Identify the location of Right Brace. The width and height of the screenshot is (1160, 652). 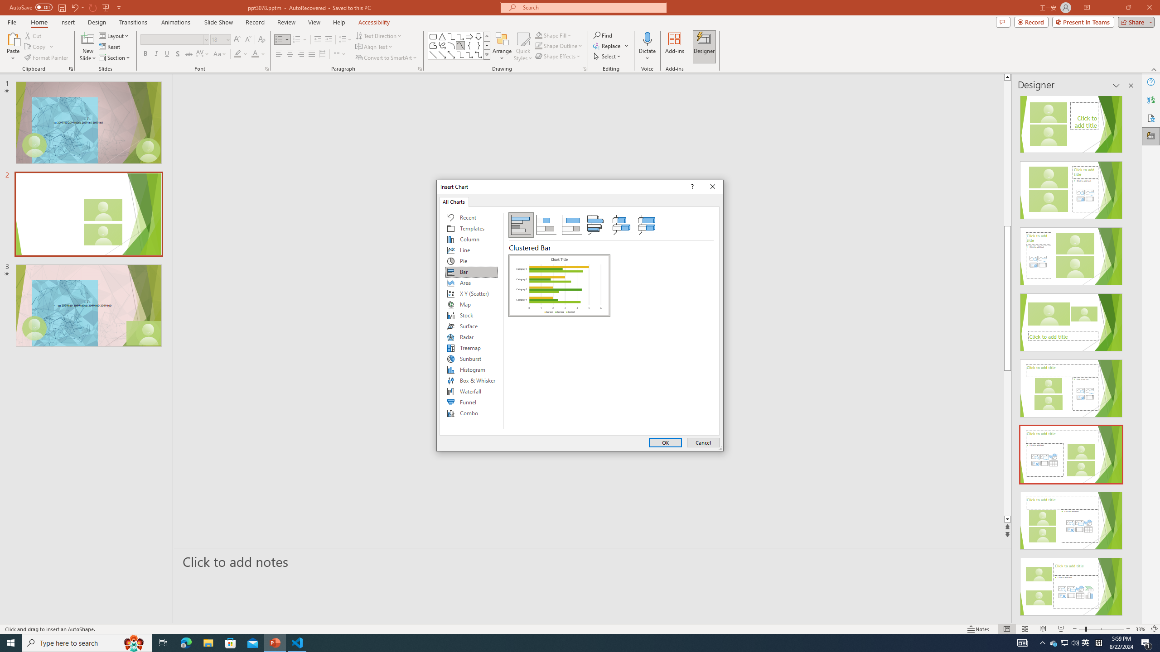
(478, 45).